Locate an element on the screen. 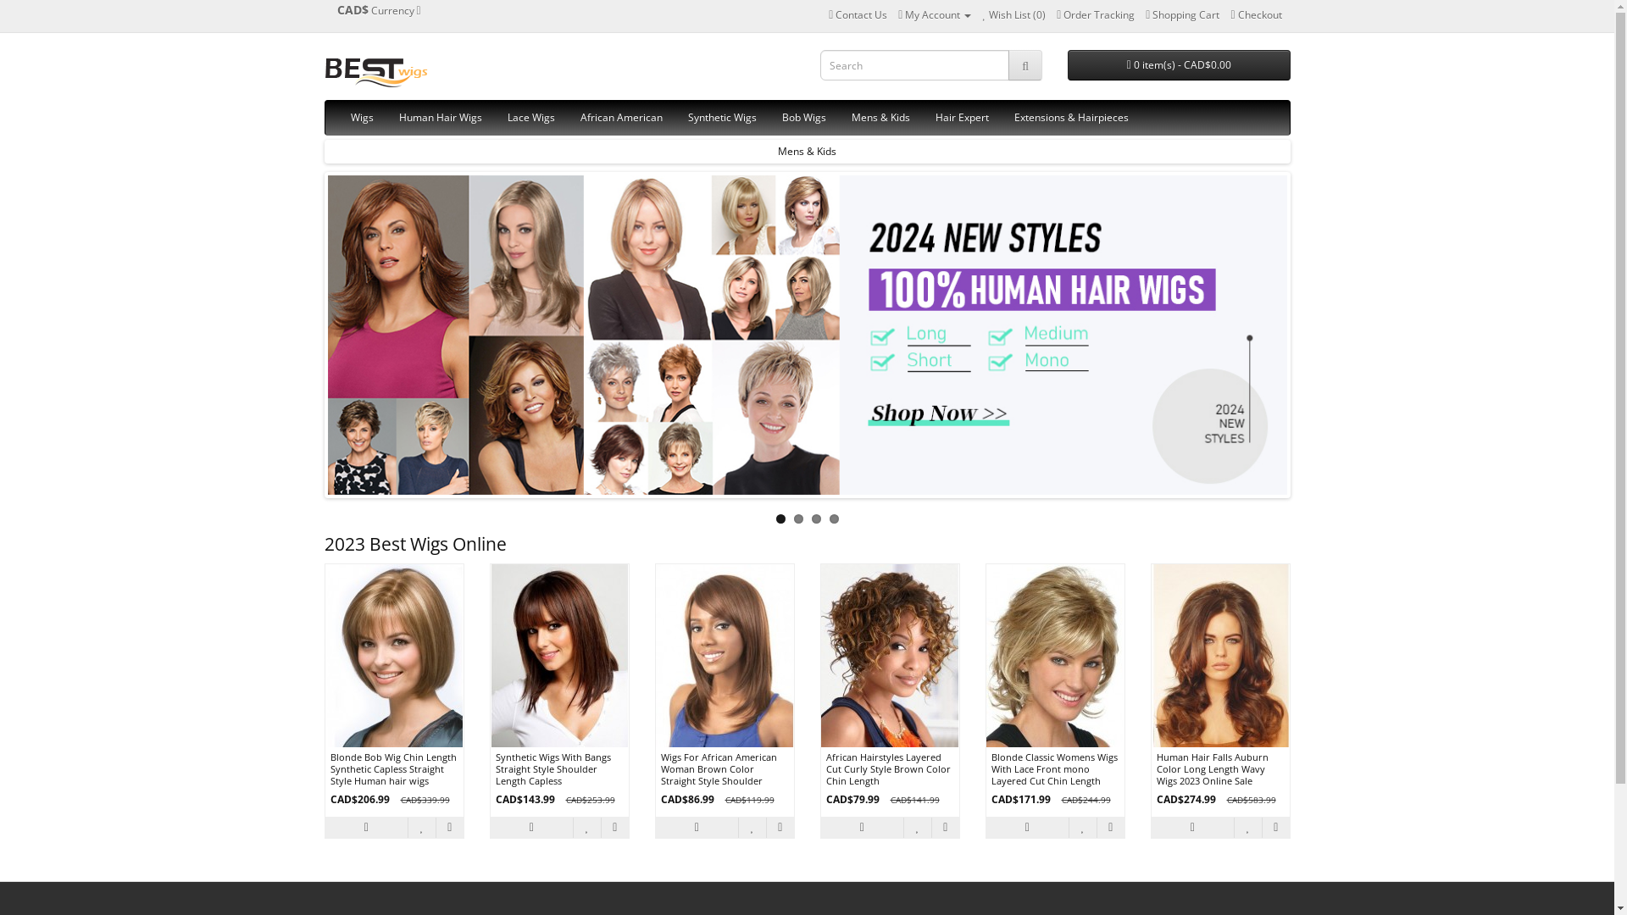  Synthetic Wigs is located at coordinates (722, 118).